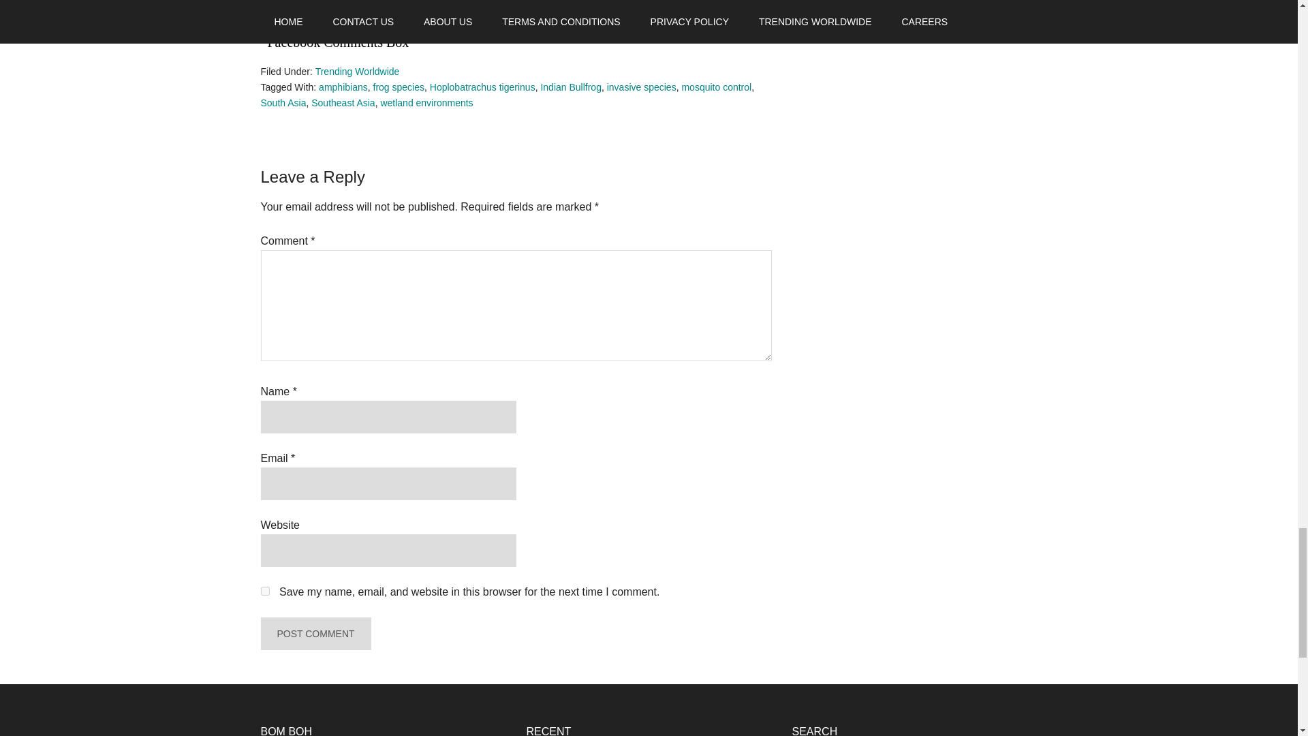 This screenshot has height=736, width=1308. Describe the element at coordinates (482, 87) in the screenshot. I see `Hoplobatrachus tigerinus` at that location.